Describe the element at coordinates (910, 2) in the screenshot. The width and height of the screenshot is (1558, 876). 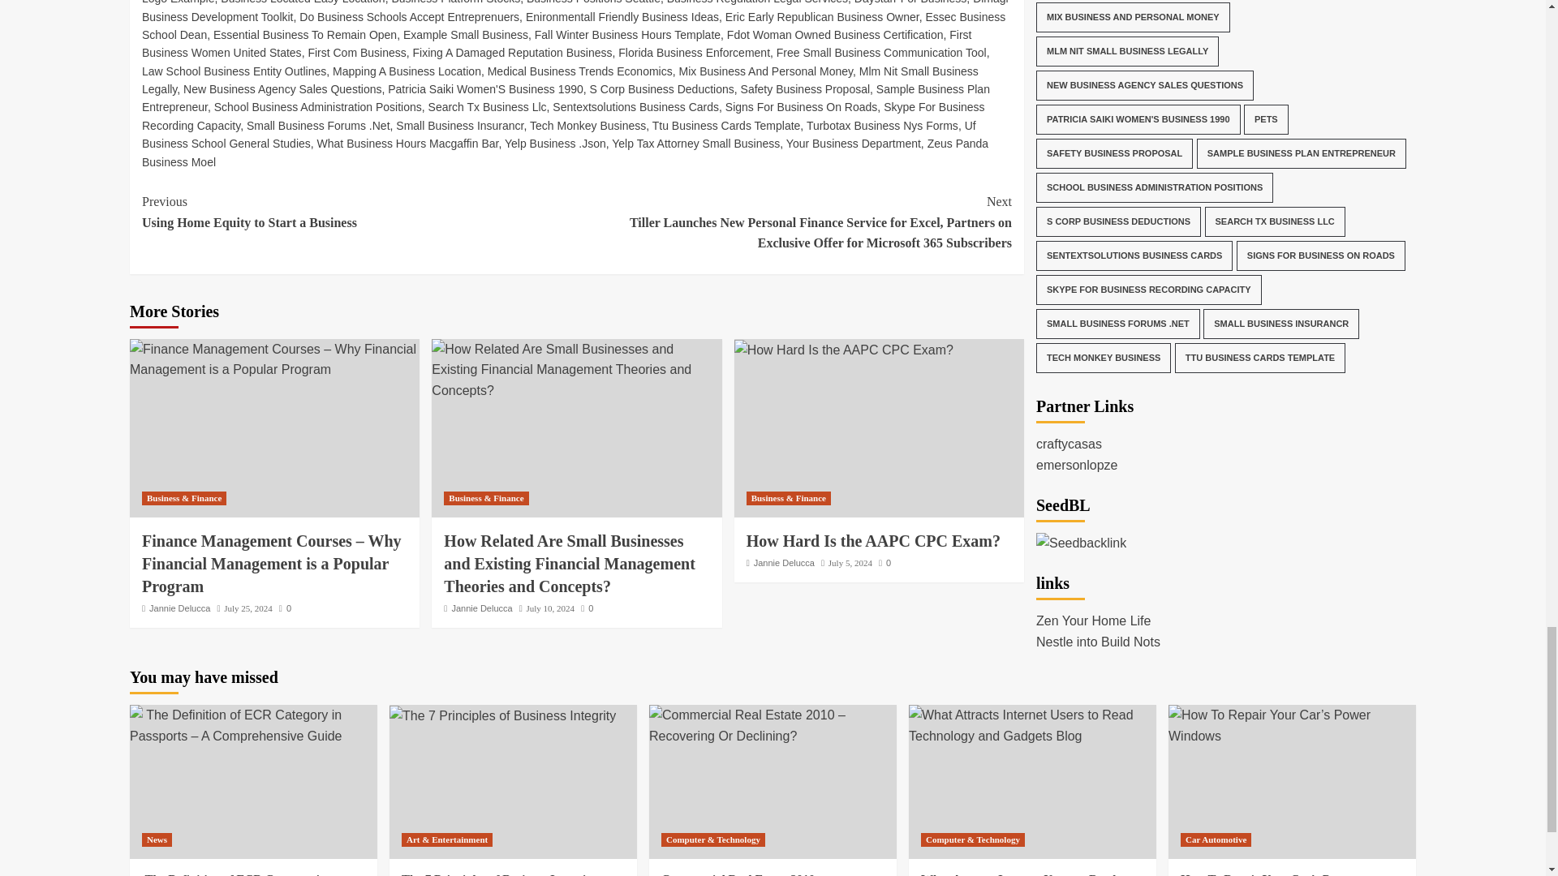
I see `Daystarr For Business` at that location.